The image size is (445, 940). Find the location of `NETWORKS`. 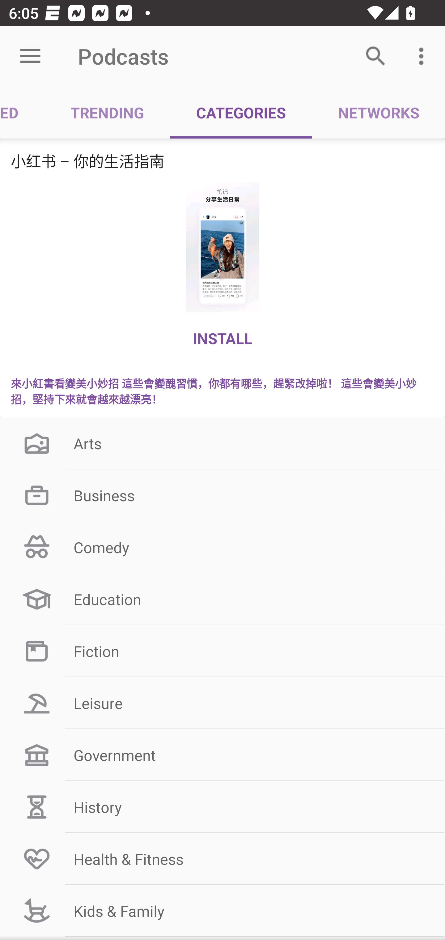

NETWORKS is located at coordinates (378, 112).